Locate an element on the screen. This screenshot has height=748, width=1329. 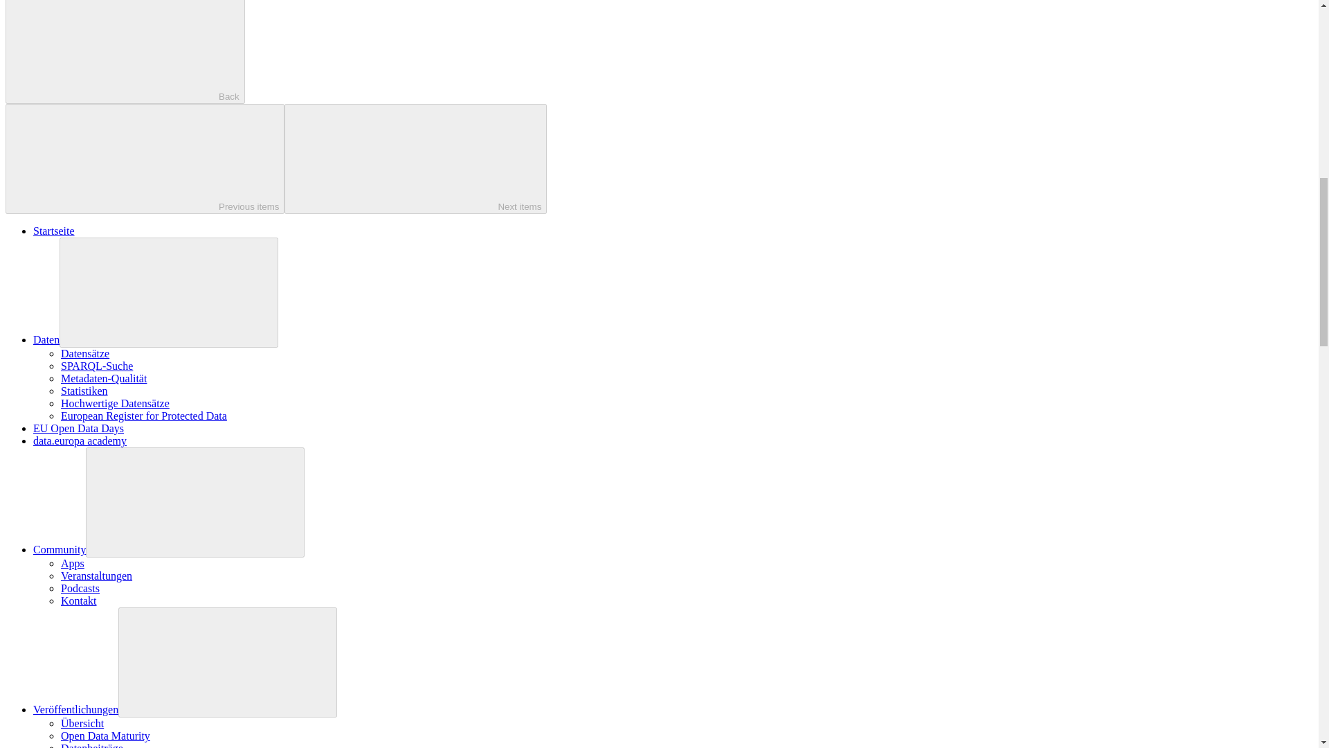
Open Data Maturity is located at coordinates (105, 736).